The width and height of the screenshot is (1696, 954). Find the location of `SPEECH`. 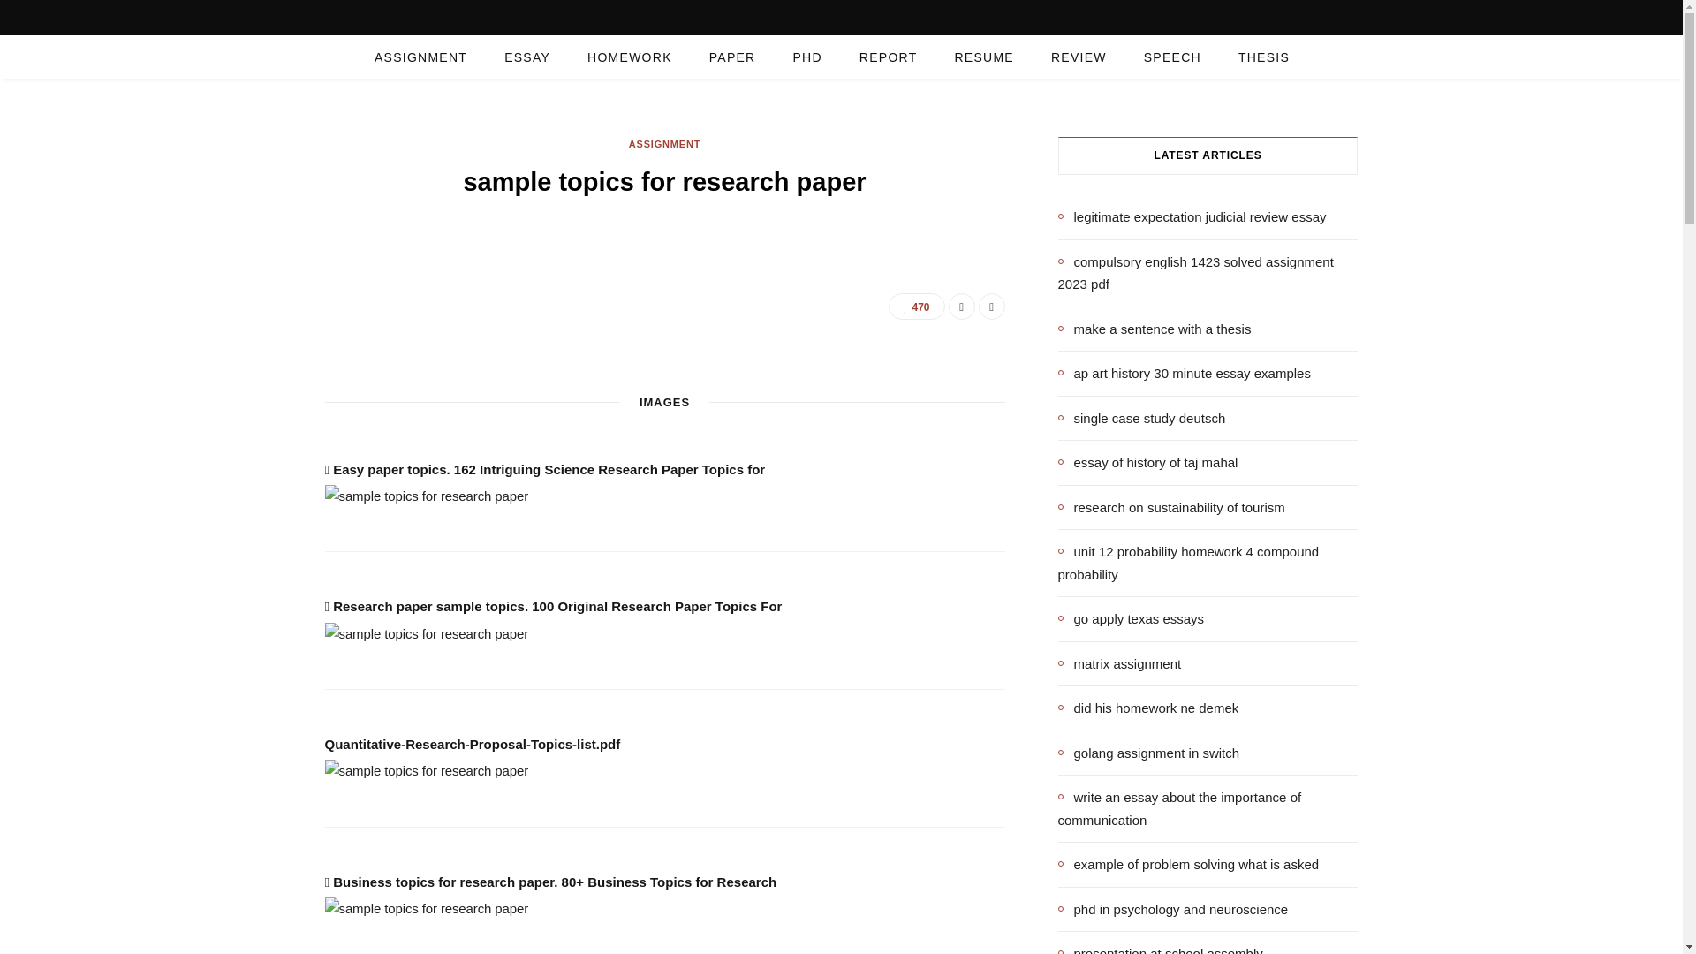

SPEECH is located at coordinates (1172, 57).